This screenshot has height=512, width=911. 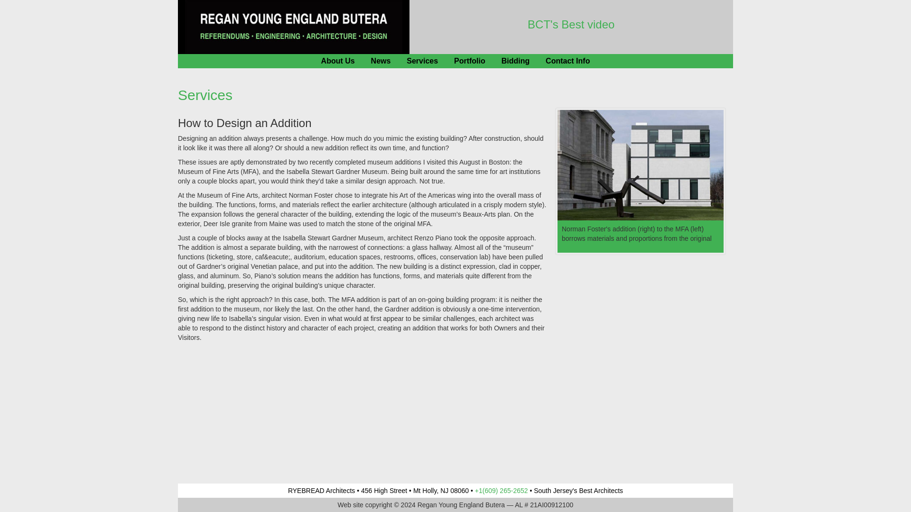 I want to click on Bidding, so click(x=516, y=61).